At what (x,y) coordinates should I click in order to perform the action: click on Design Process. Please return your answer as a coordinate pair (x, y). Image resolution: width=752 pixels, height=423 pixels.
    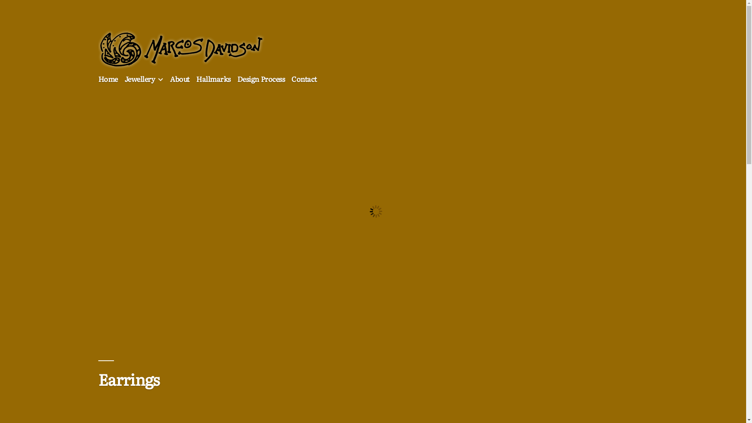
    Looking at the image, I should click on (261, 79).